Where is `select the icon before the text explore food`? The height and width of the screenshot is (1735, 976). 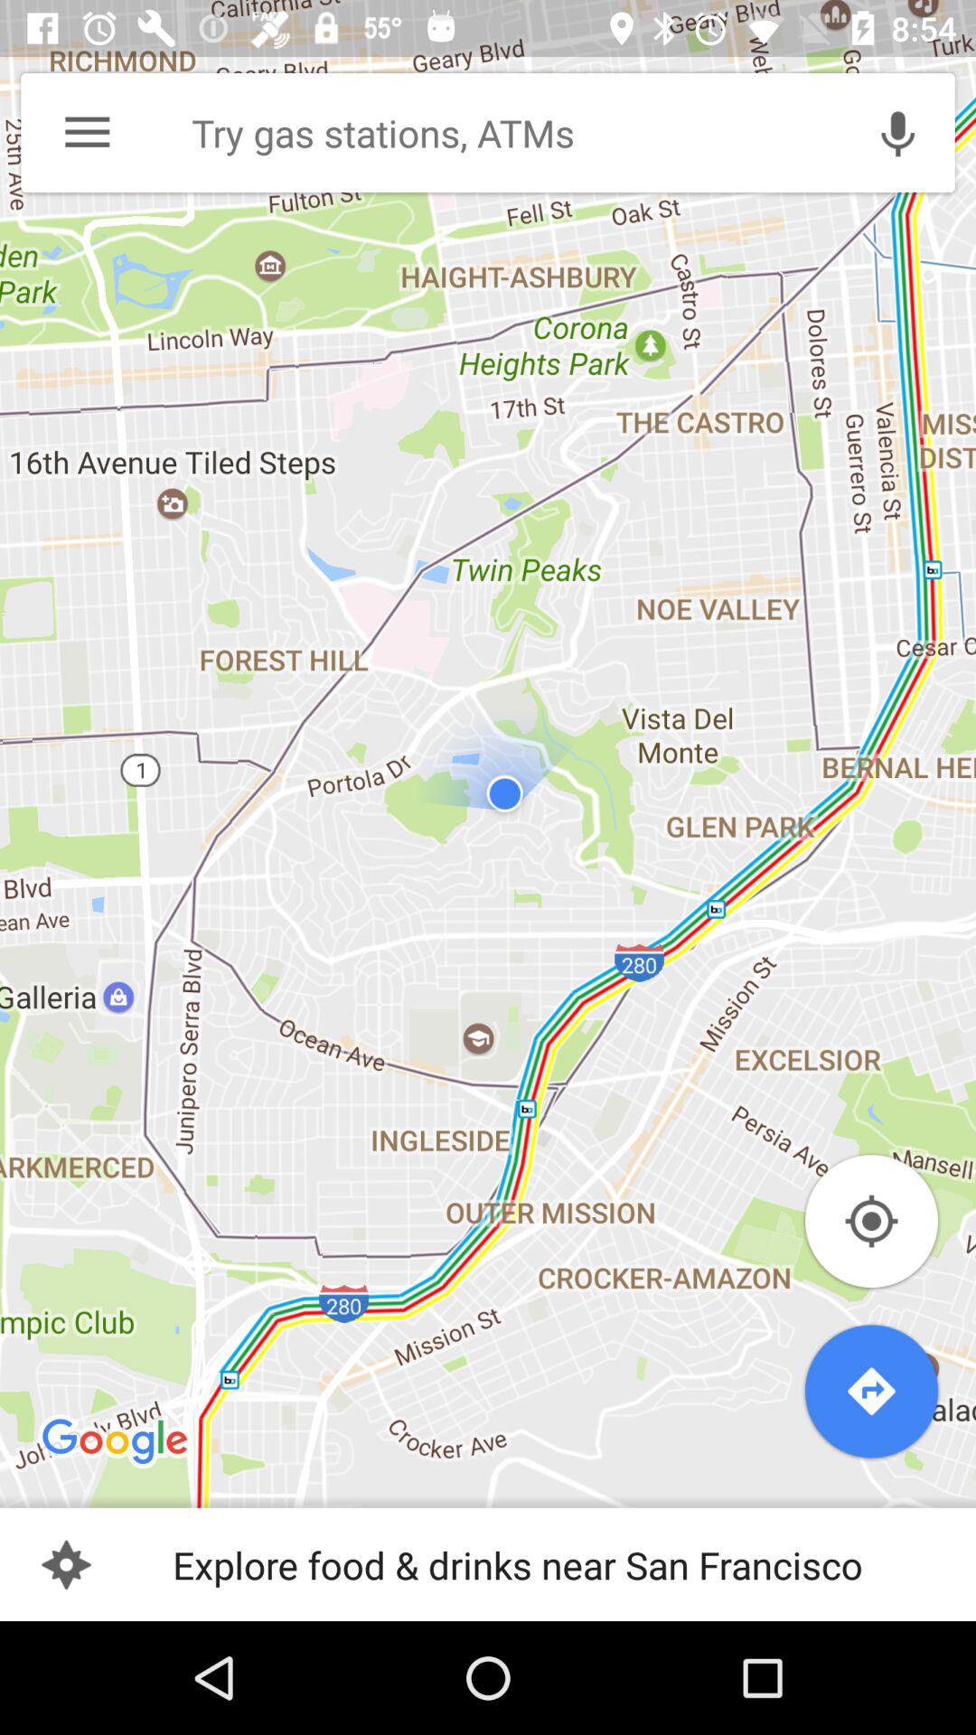
select the icon before the text explore food is located at coordinates (66, 1563).